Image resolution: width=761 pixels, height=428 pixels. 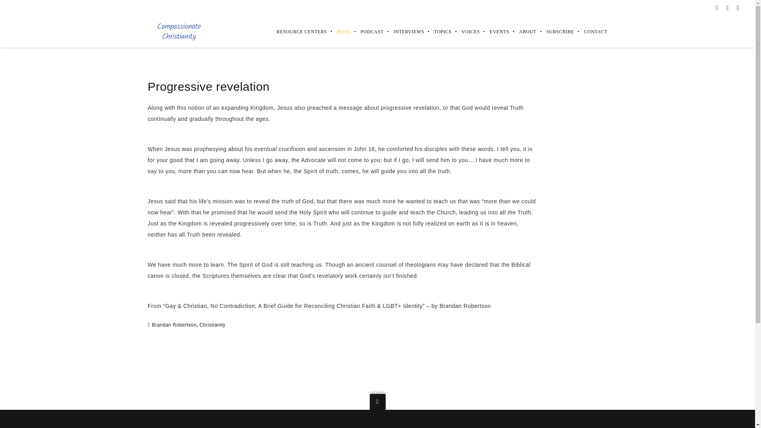 What do you see at coordinates (555, 31) in the screenshot?
I see `SUBSCRIBE` at bounding box center [555, 31].